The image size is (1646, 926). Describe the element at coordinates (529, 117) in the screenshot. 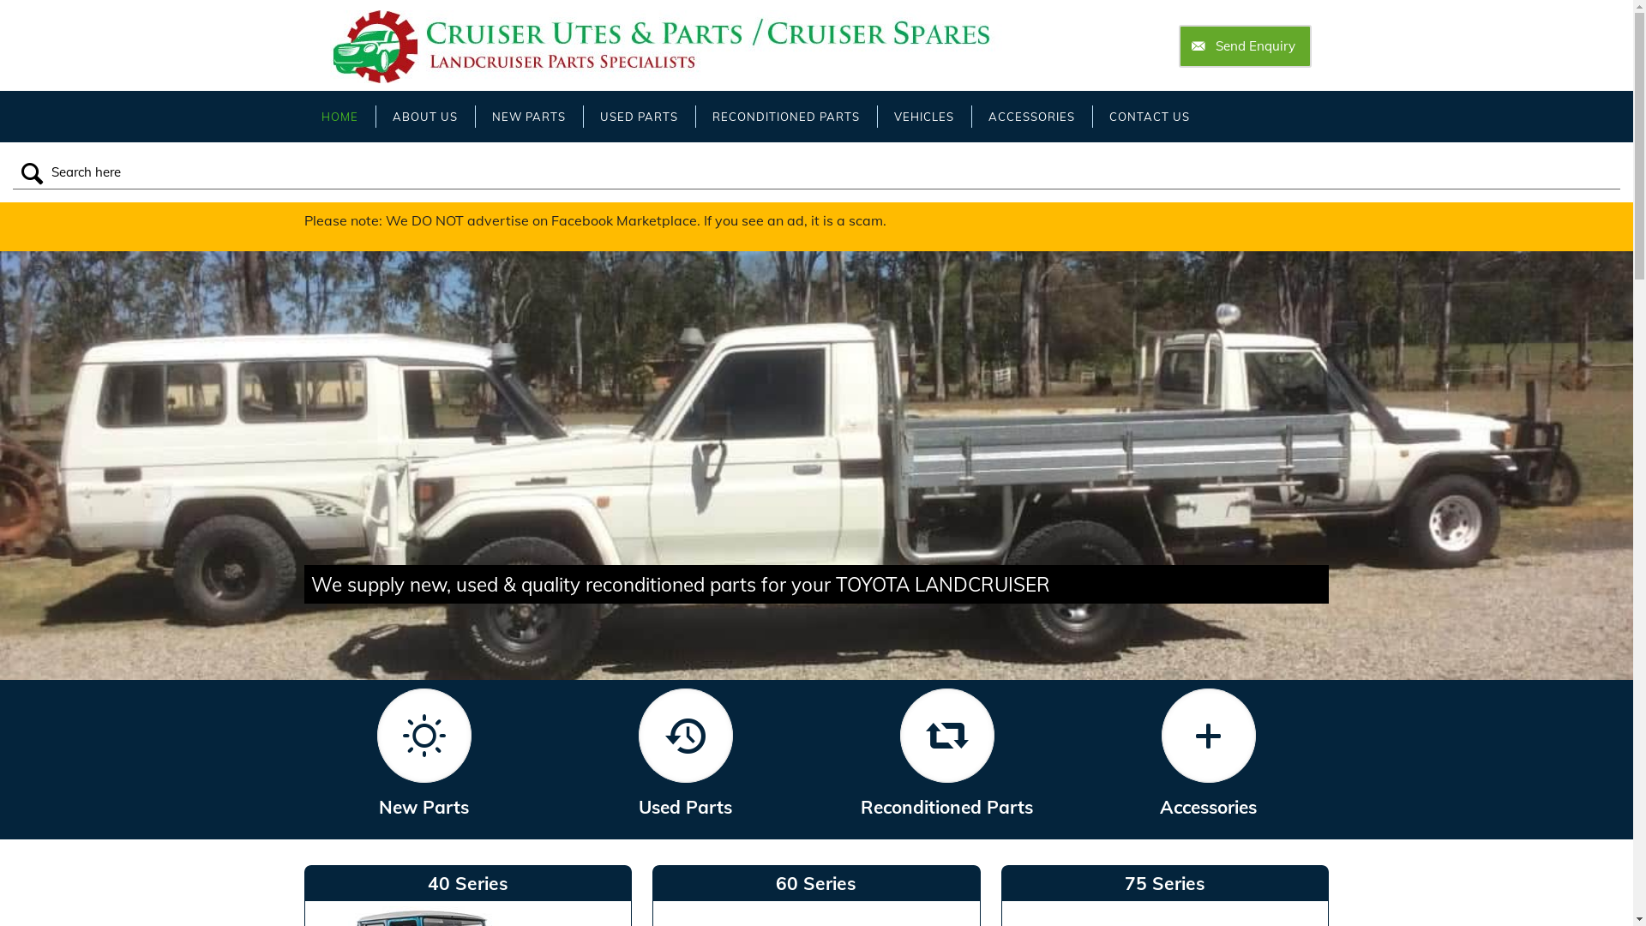

I see `NEW PARTS` at that location.